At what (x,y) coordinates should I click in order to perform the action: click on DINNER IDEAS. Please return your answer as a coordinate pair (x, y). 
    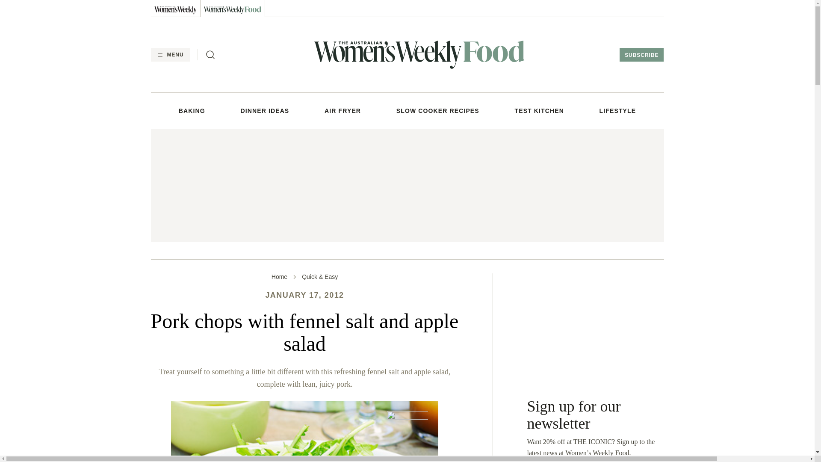
    Looking at the image, I should click on (265, 110).